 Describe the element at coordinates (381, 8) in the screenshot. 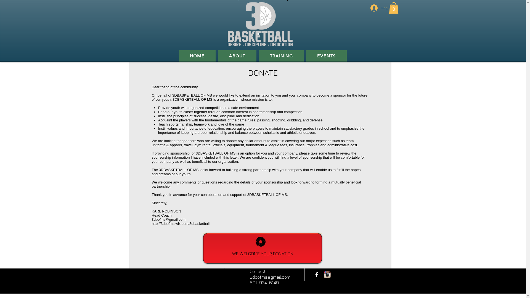

I see `Log In` at that location.